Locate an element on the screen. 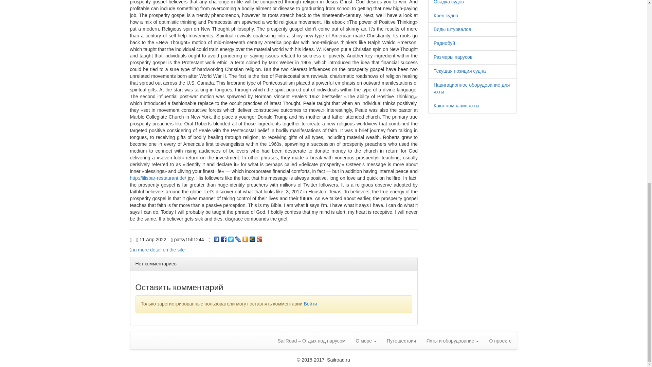  in more detail on the site is located at coordinates (159, 249).